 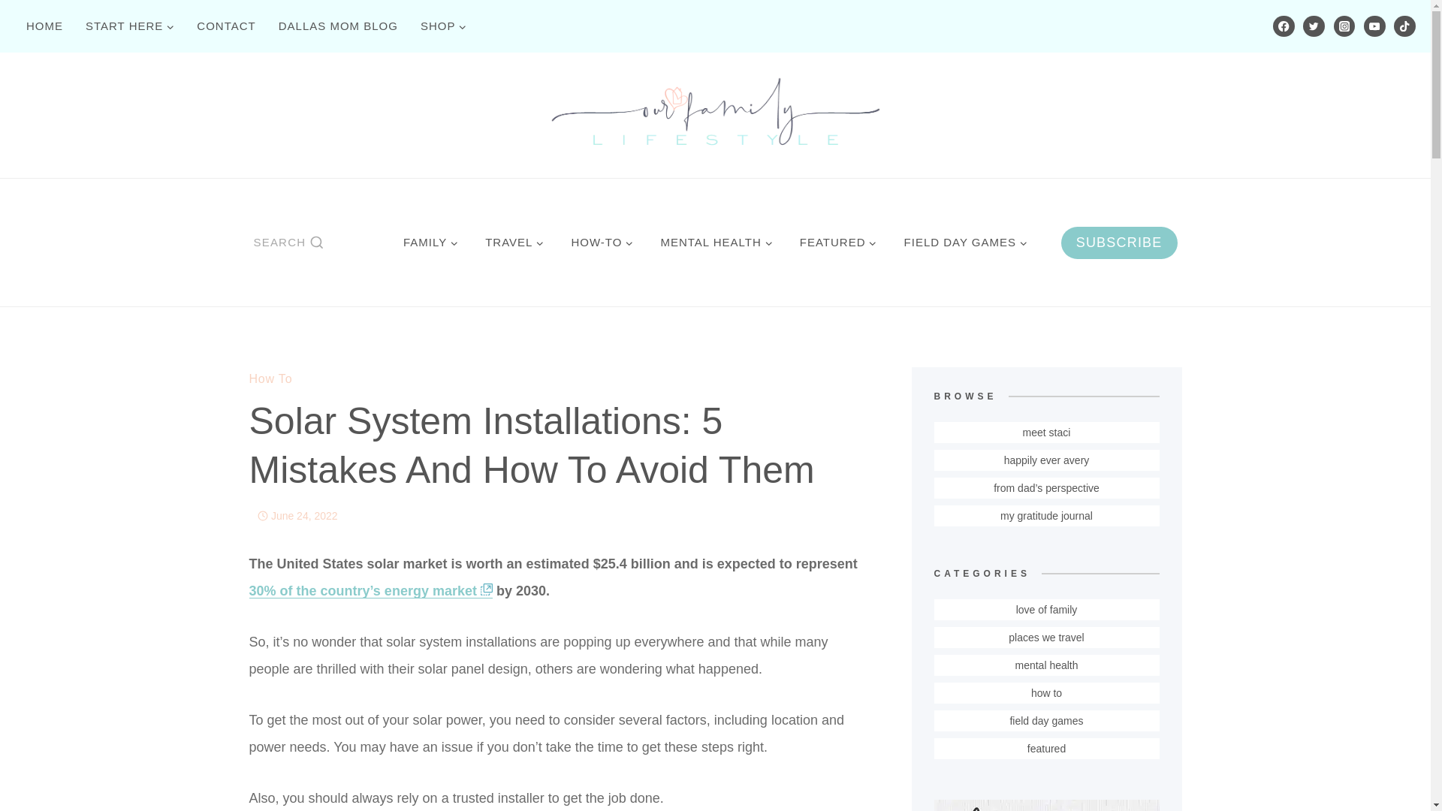 What do you see at coordinates (430, 242) in the screenshot?
I see `FAMILY` at bounding box center [430, 242].